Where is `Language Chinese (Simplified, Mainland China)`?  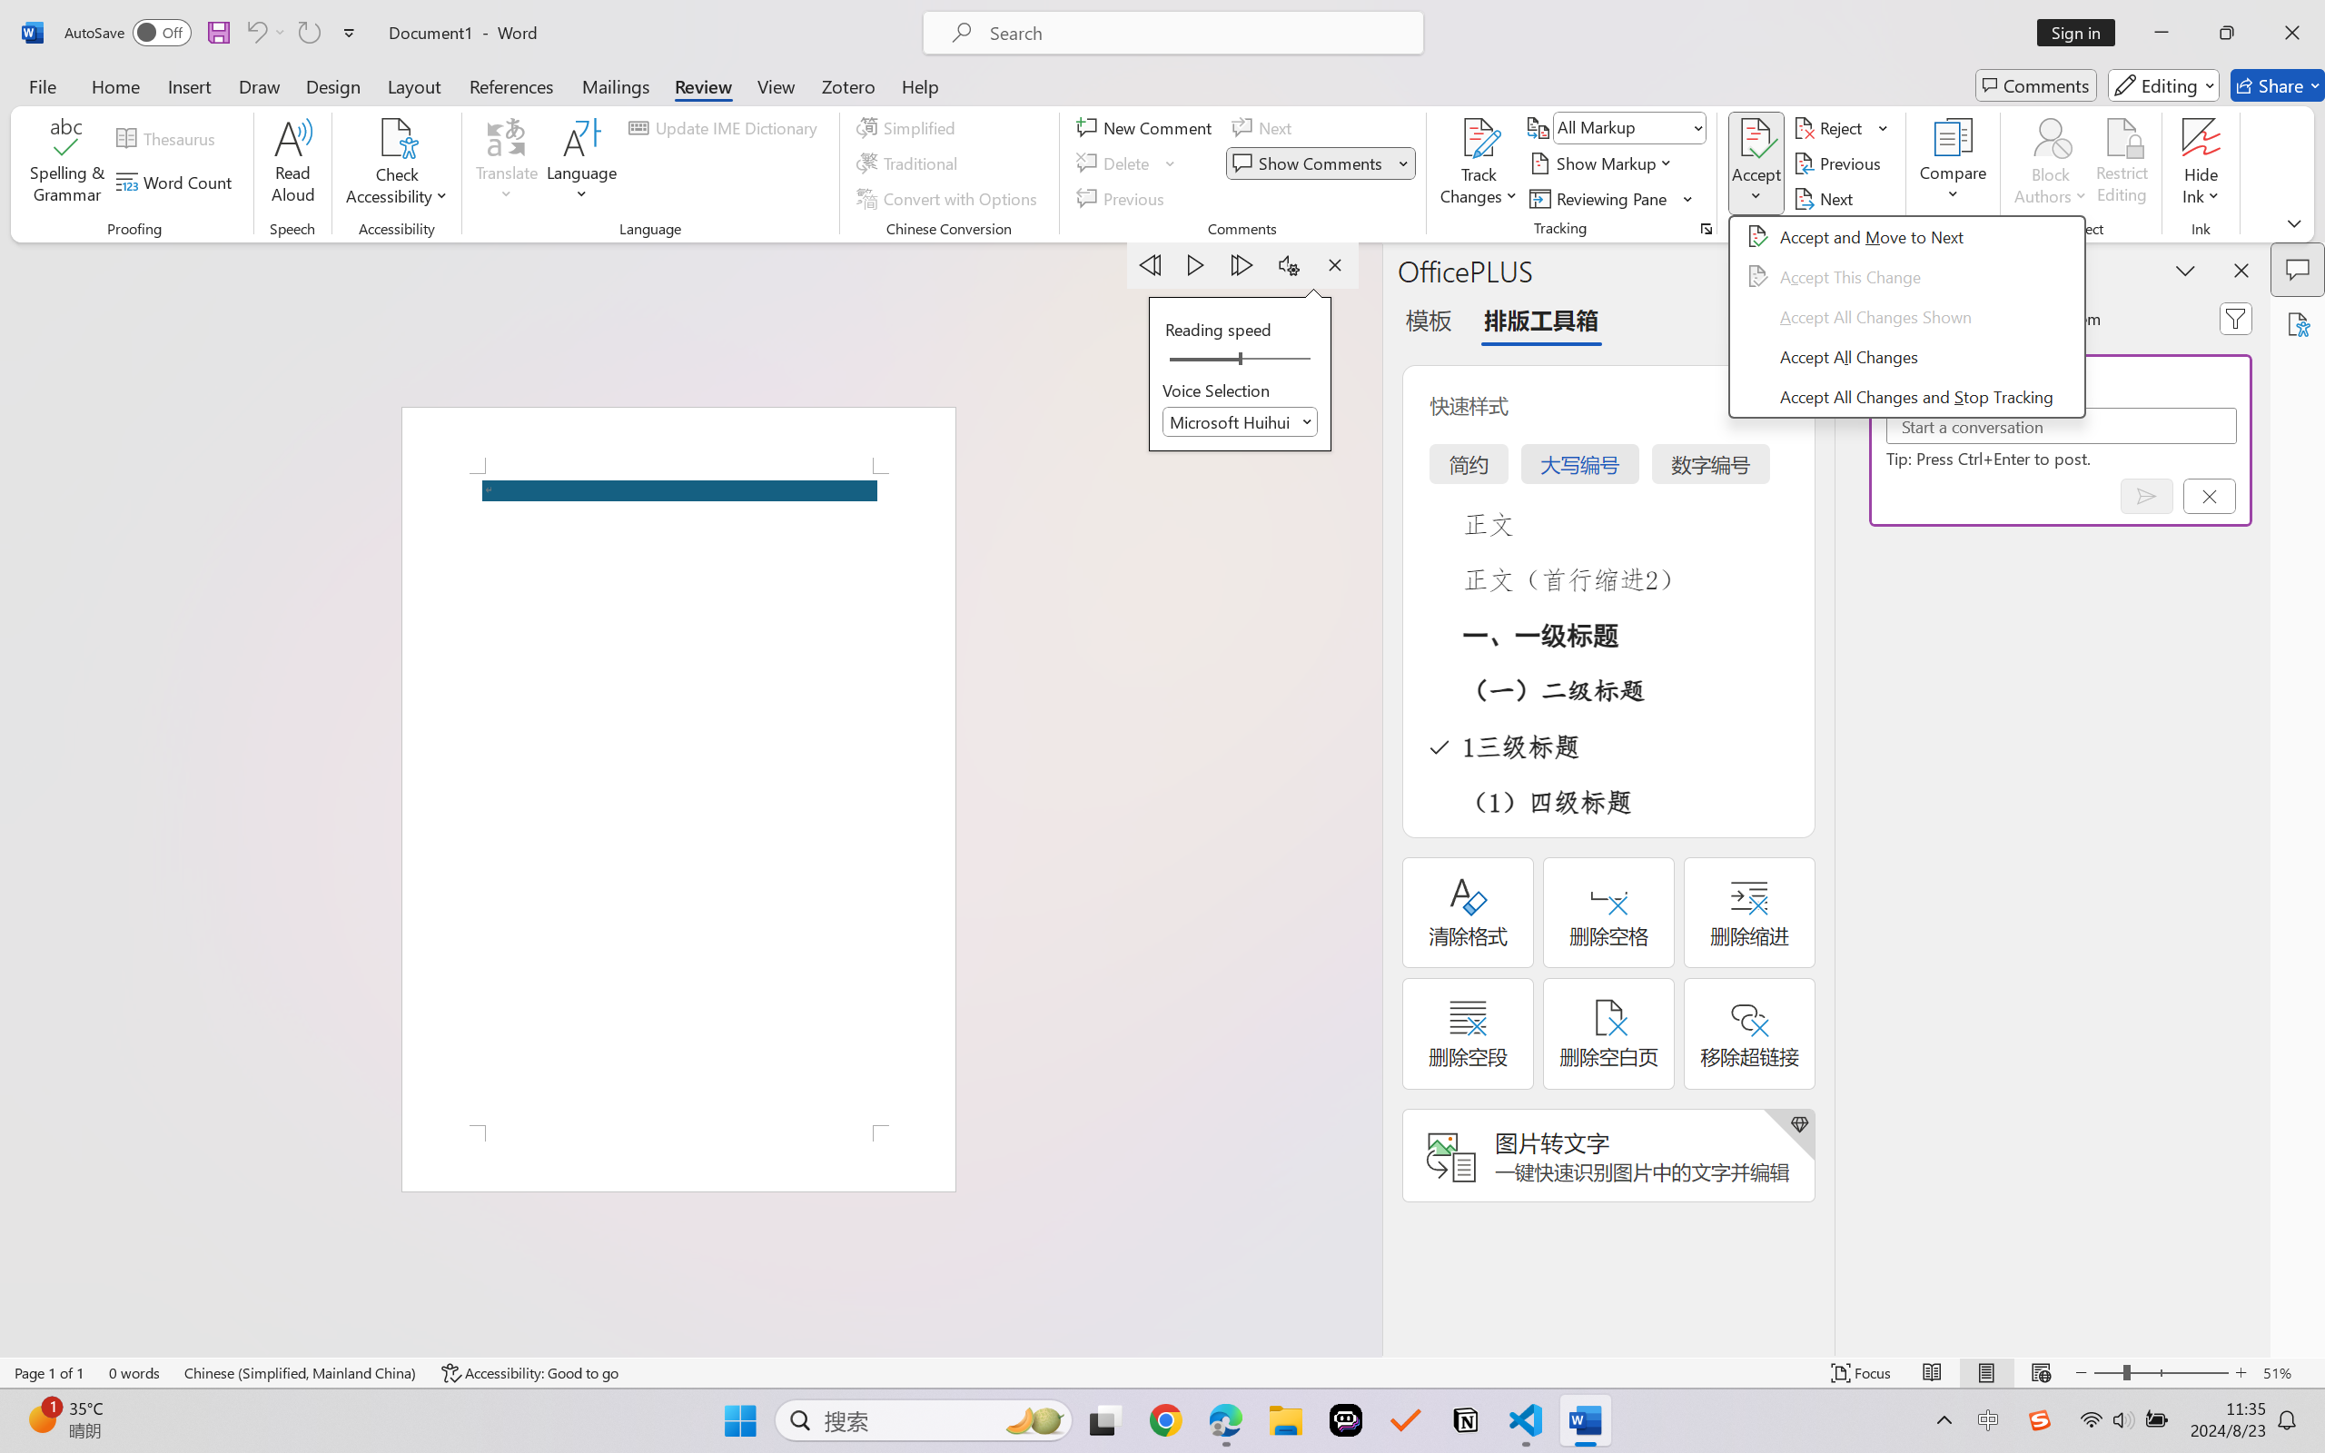
Language Chinese (Simplified, Mainland China) is located at coordinates (302, 1373).